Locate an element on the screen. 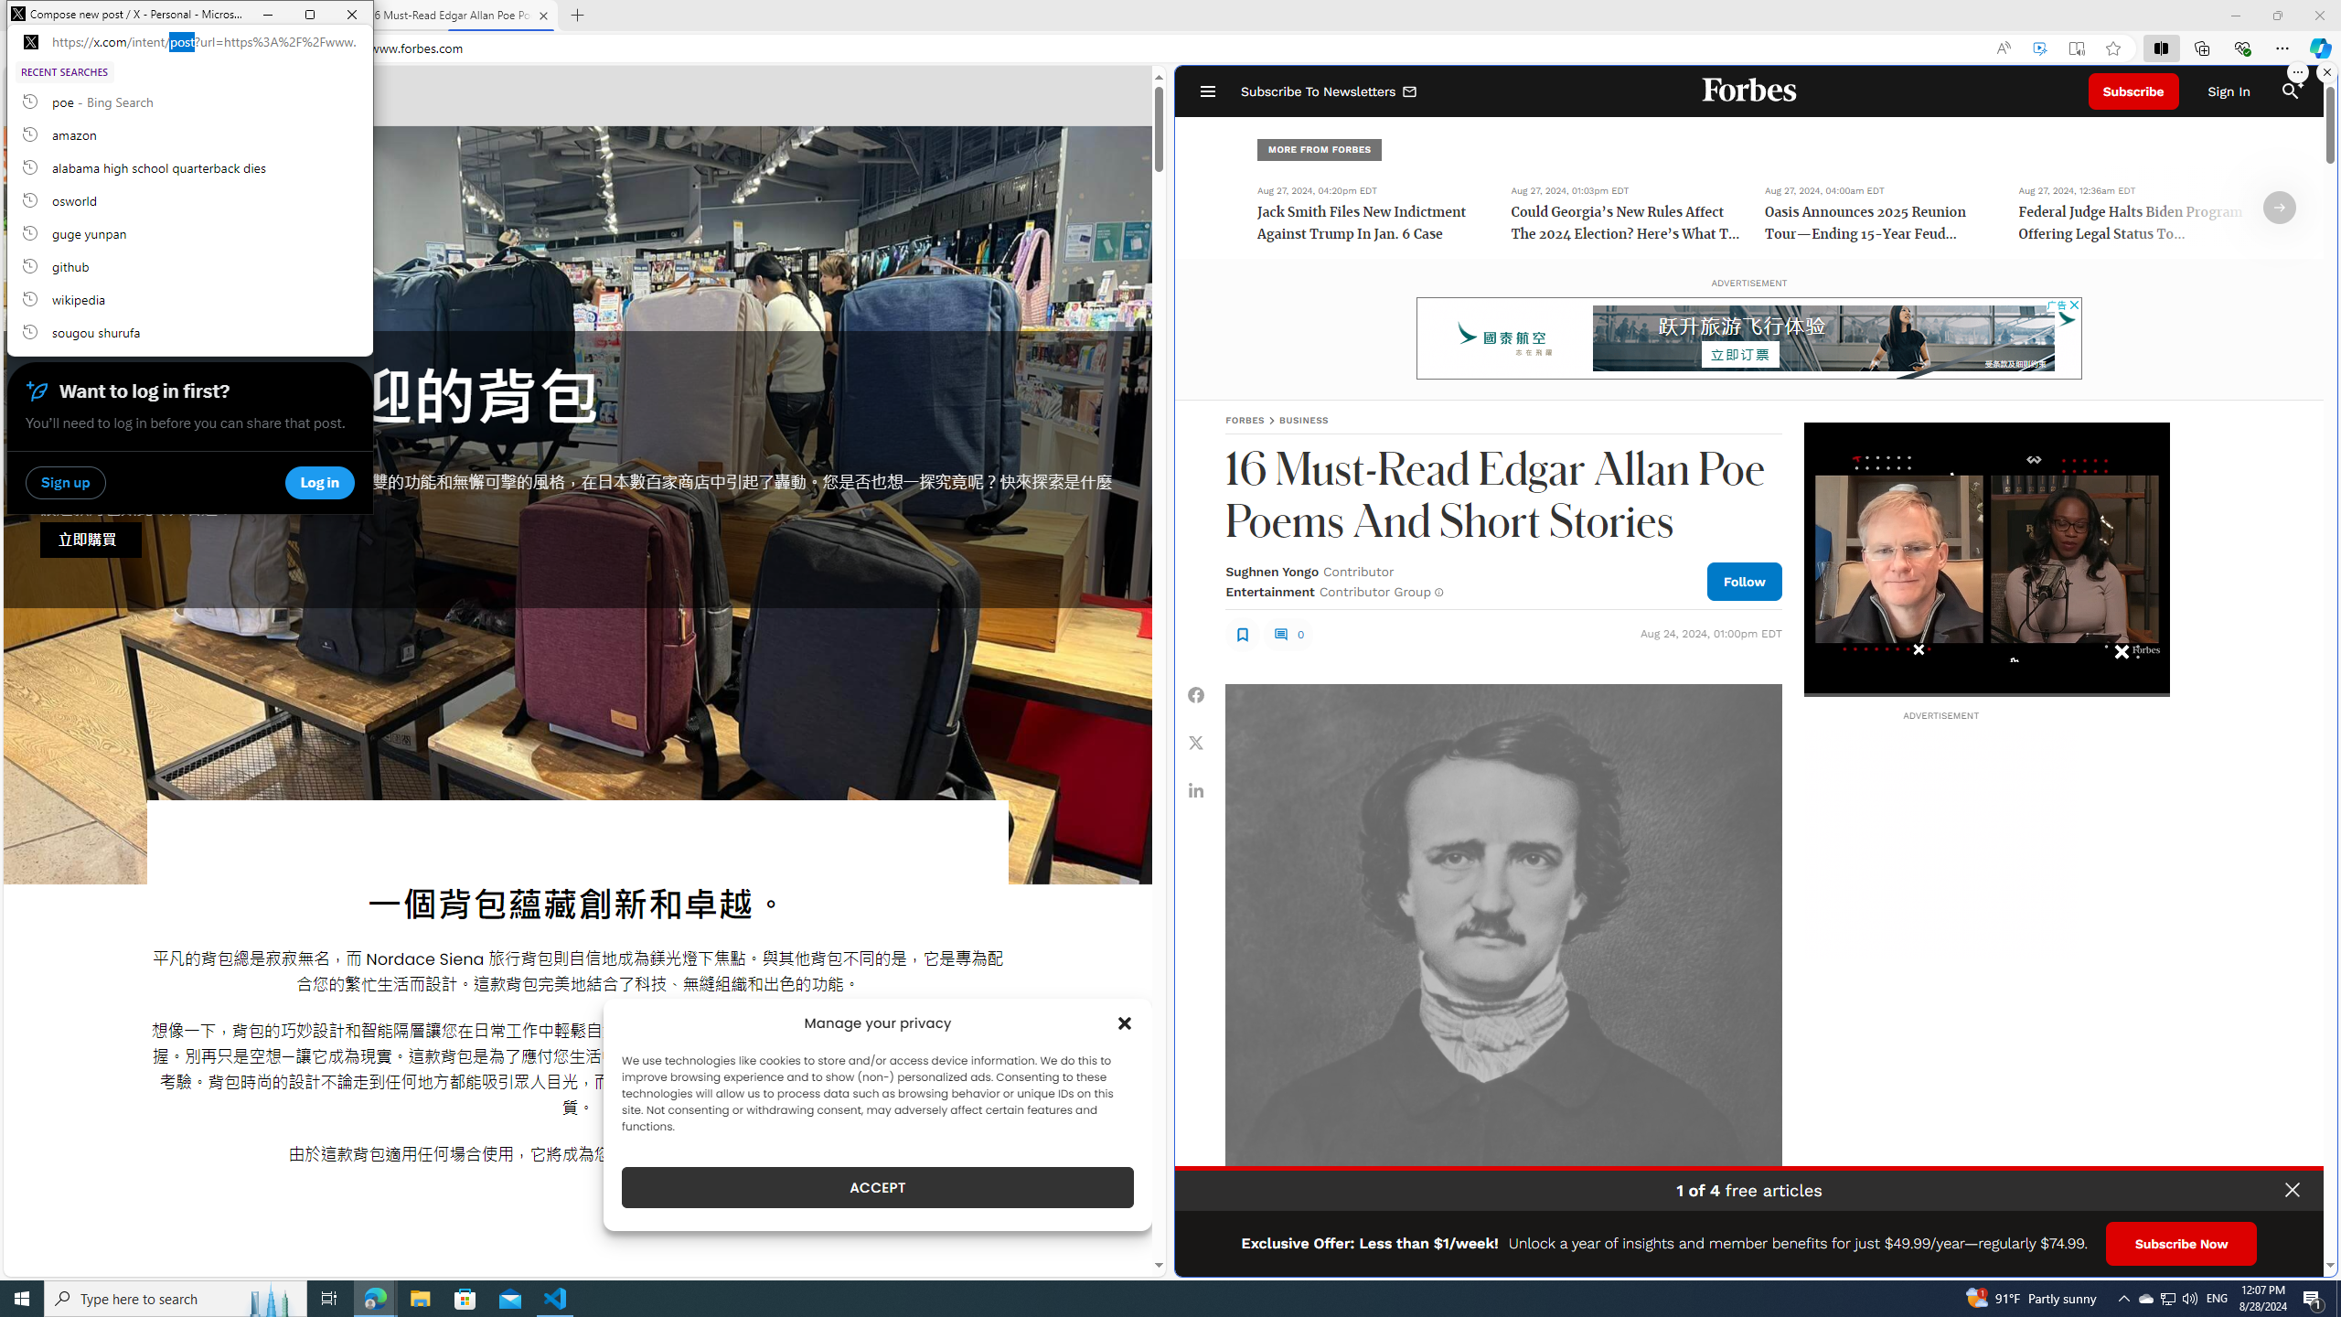 The height and width of the screenshot is (1317, 2341). Class: fs-icon fs-icon--linkedin is located at coordinates (1196, 789).